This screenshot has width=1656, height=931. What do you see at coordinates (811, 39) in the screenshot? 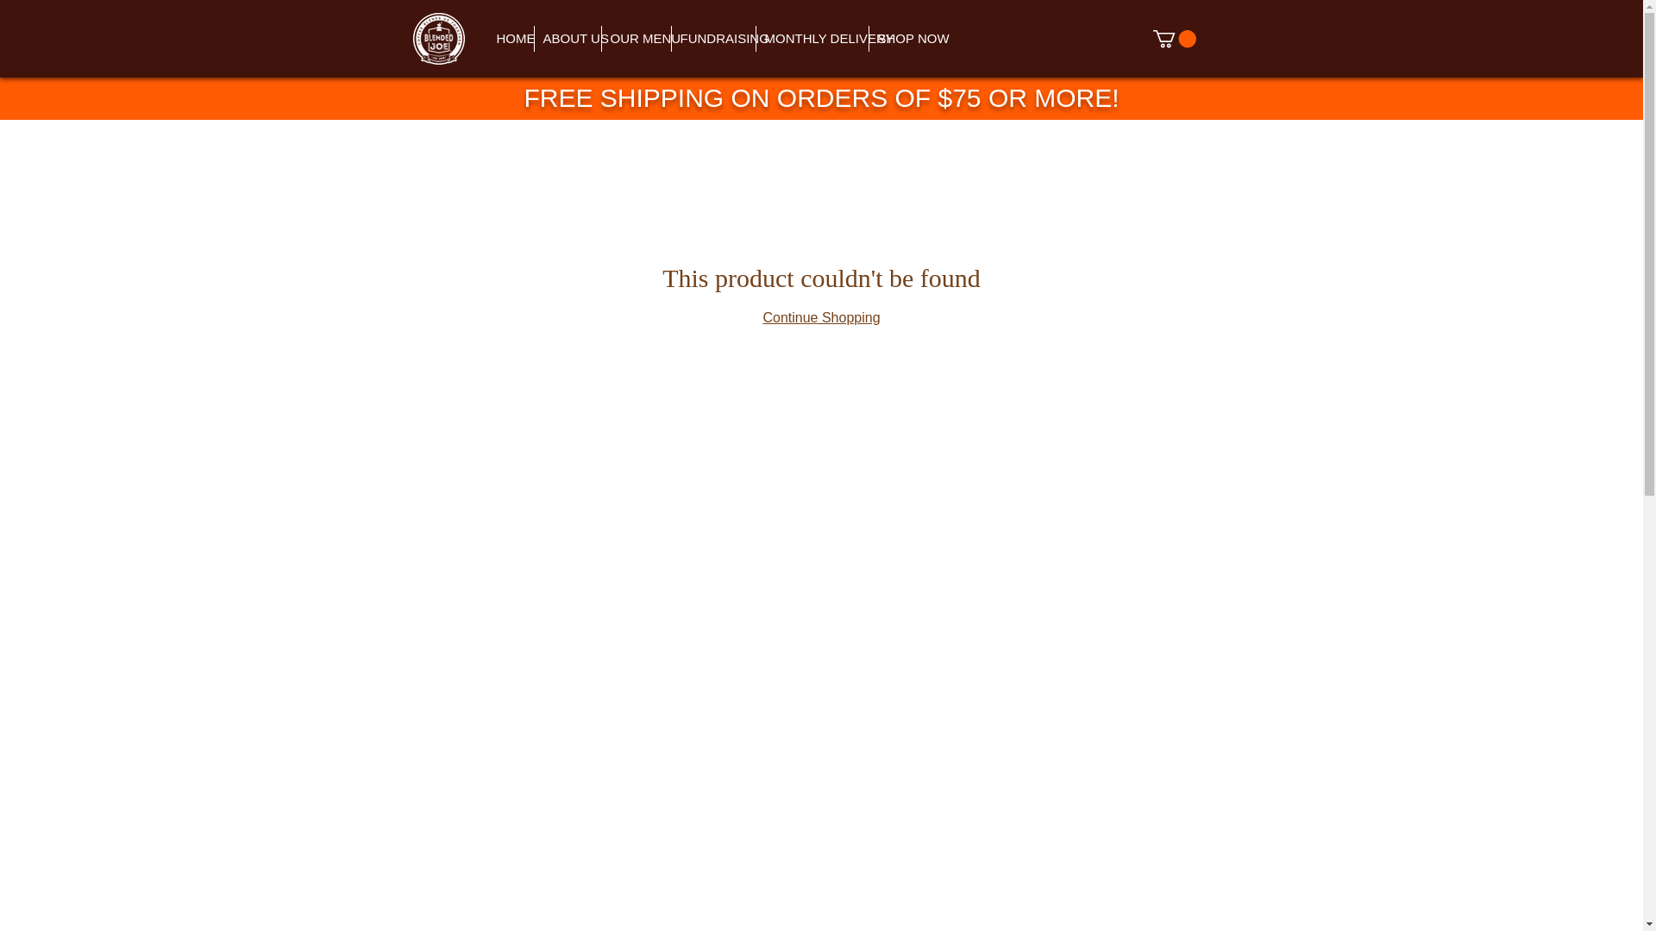
I see `MONTHLY DELIVERY` at bounding box center [811, 39].